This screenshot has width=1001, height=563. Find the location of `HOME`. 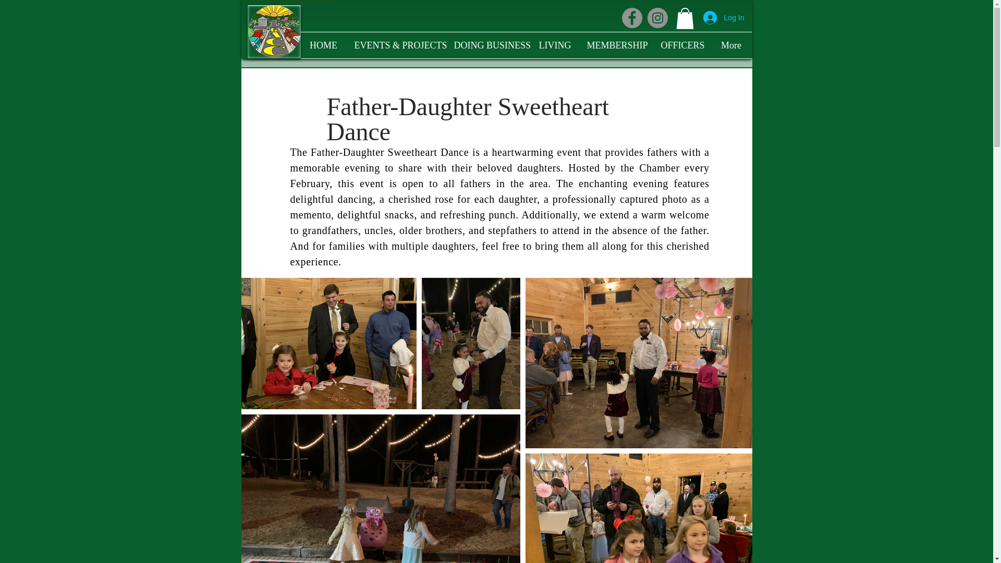

HOME is located at coordinates (323, 45).